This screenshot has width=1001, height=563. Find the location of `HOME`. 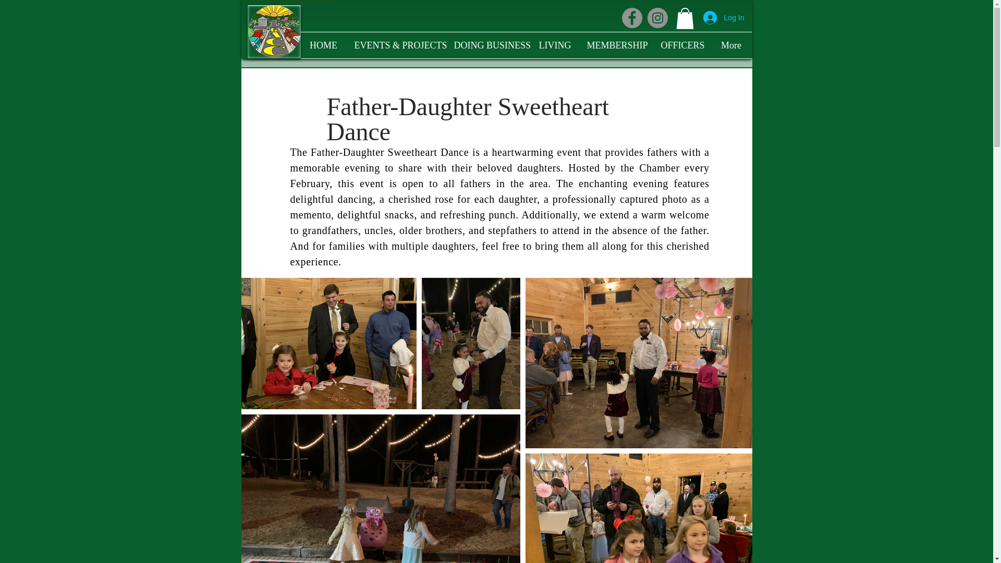

HOME is located at coordinates (323, 45).